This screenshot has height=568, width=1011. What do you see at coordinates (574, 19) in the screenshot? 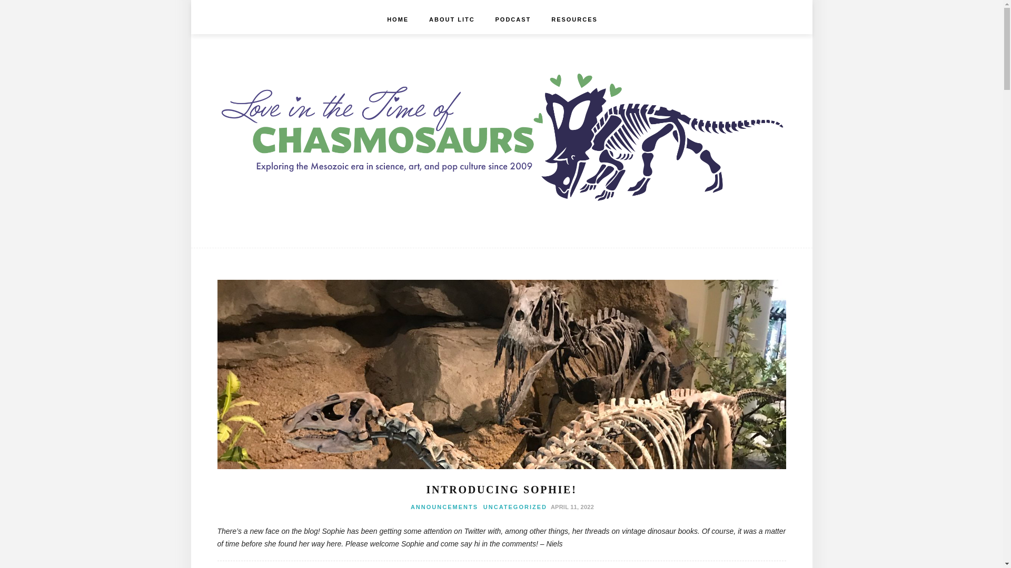
I see `RESOURCES` at bounding box center [574, 19].